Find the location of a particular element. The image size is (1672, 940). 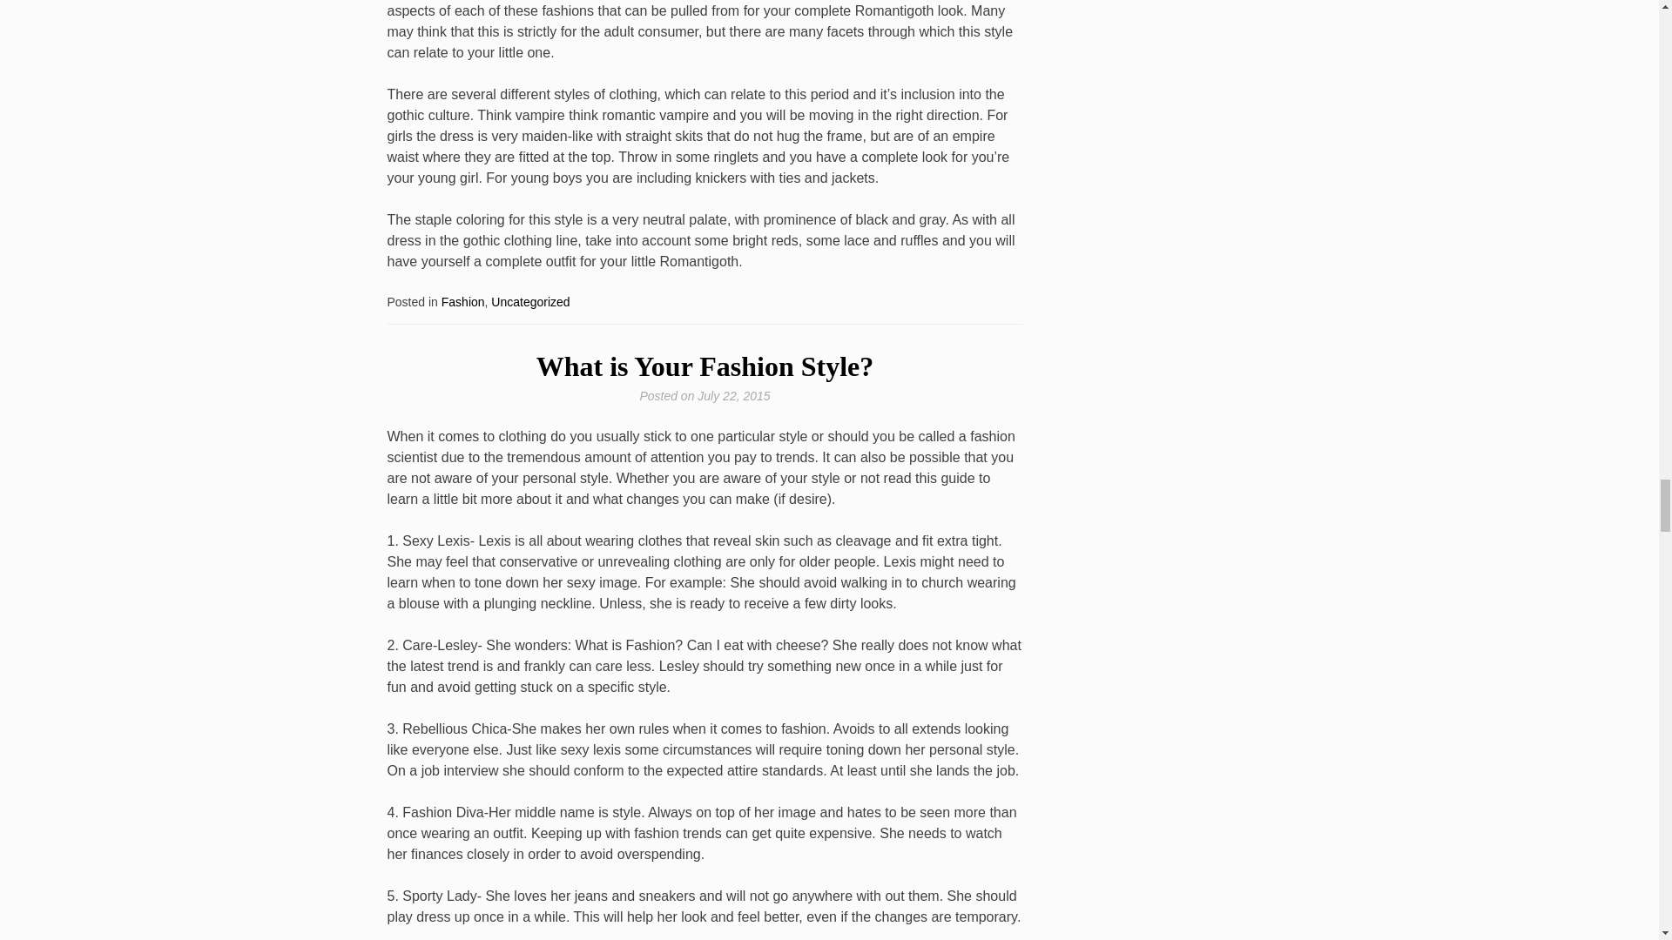

Uncategorized is located at coordinates (530, 302).